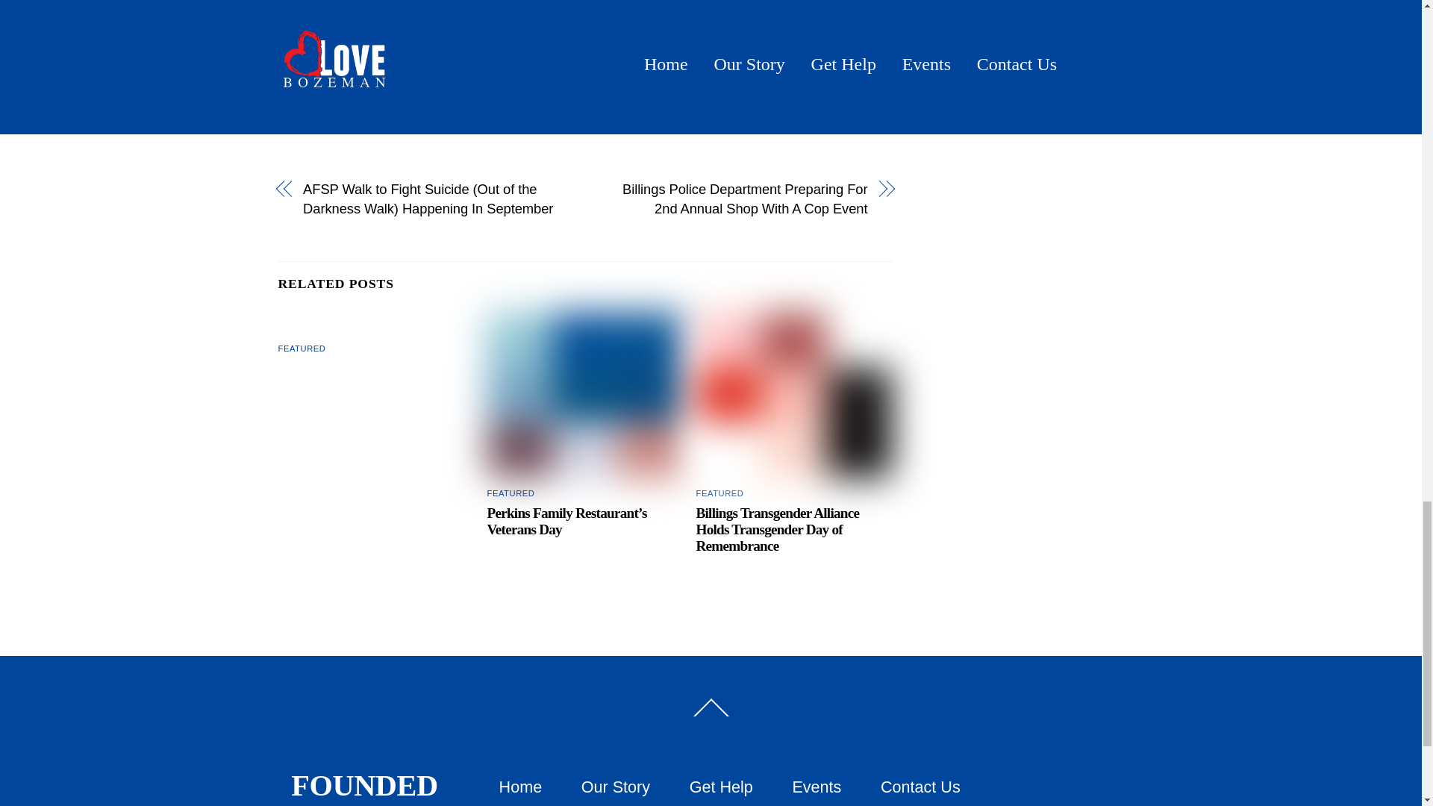 Image resolution: width=1433 pixels, height=806 pixels. What do you see at coordinates (302, 349) in the screenshot?
I see `FEATURED` at bounding box center [302, 349].